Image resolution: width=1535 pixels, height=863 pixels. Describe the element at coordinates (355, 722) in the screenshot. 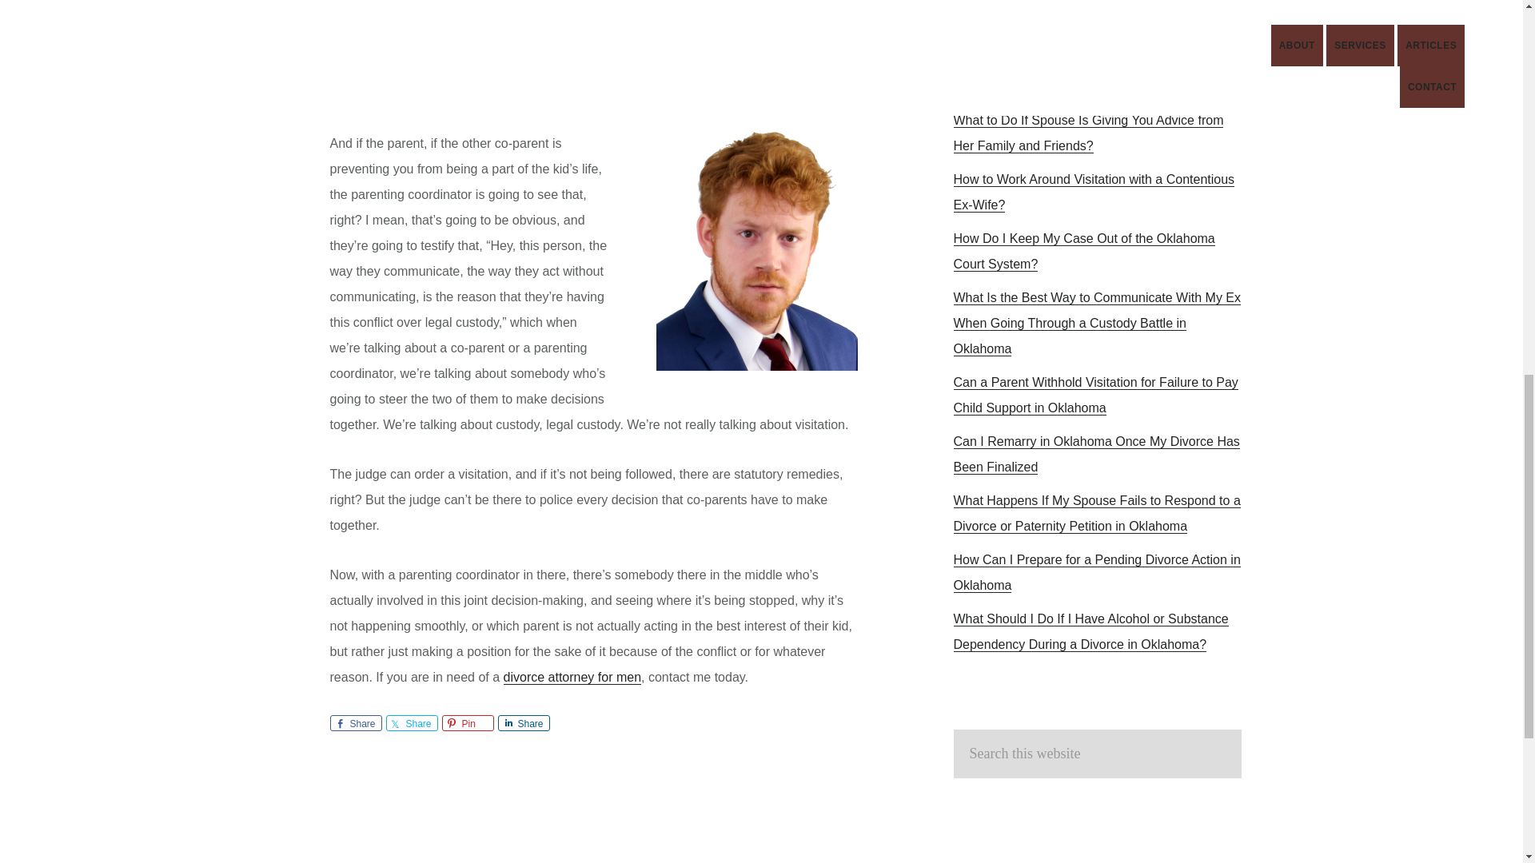

I see `Share` at that location.